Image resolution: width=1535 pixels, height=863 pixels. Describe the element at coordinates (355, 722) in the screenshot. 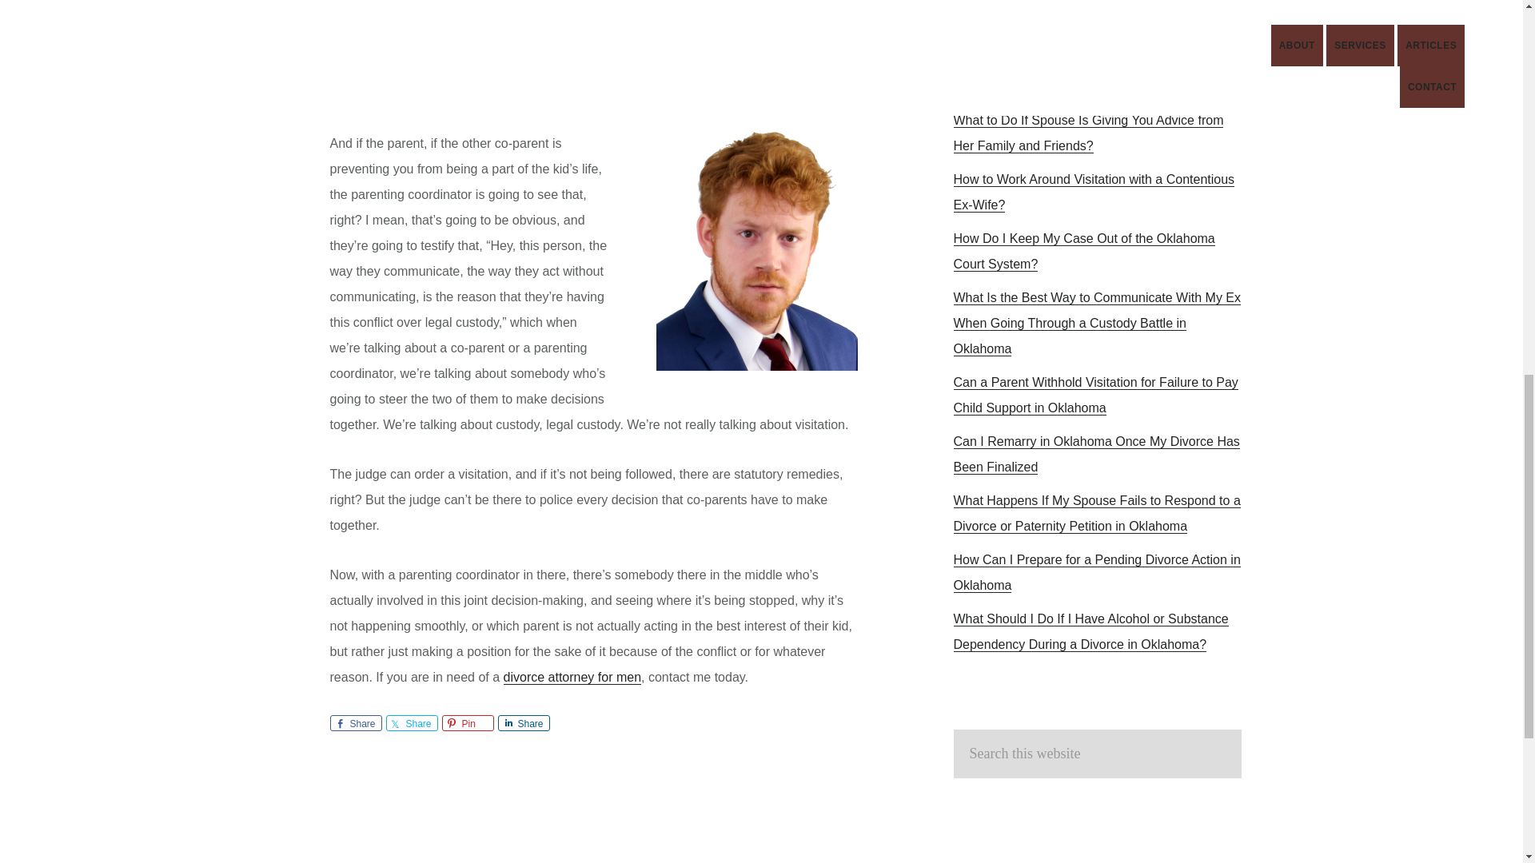

I see `Share` at that location.